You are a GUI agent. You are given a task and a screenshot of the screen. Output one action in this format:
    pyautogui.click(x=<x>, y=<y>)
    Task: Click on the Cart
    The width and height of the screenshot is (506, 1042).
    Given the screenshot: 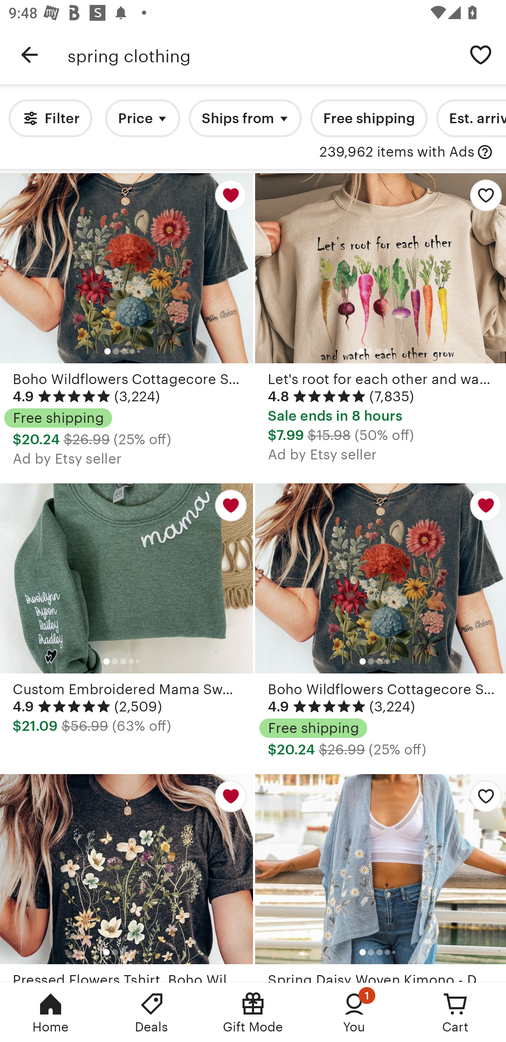 What is the action you would take?
    pyautogui.click(x=455, y=1012)
    